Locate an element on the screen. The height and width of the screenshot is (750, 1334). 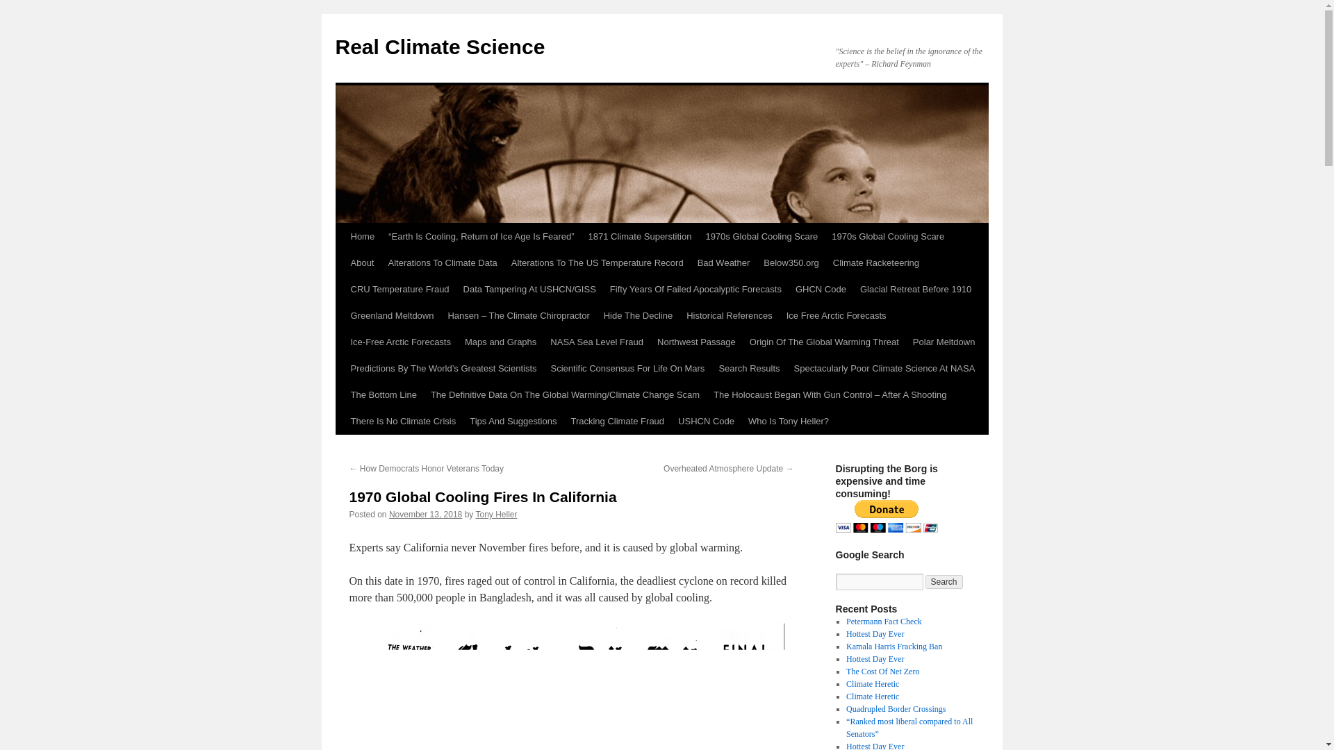
Polar Meltdown is located at coordinates (944, 342).